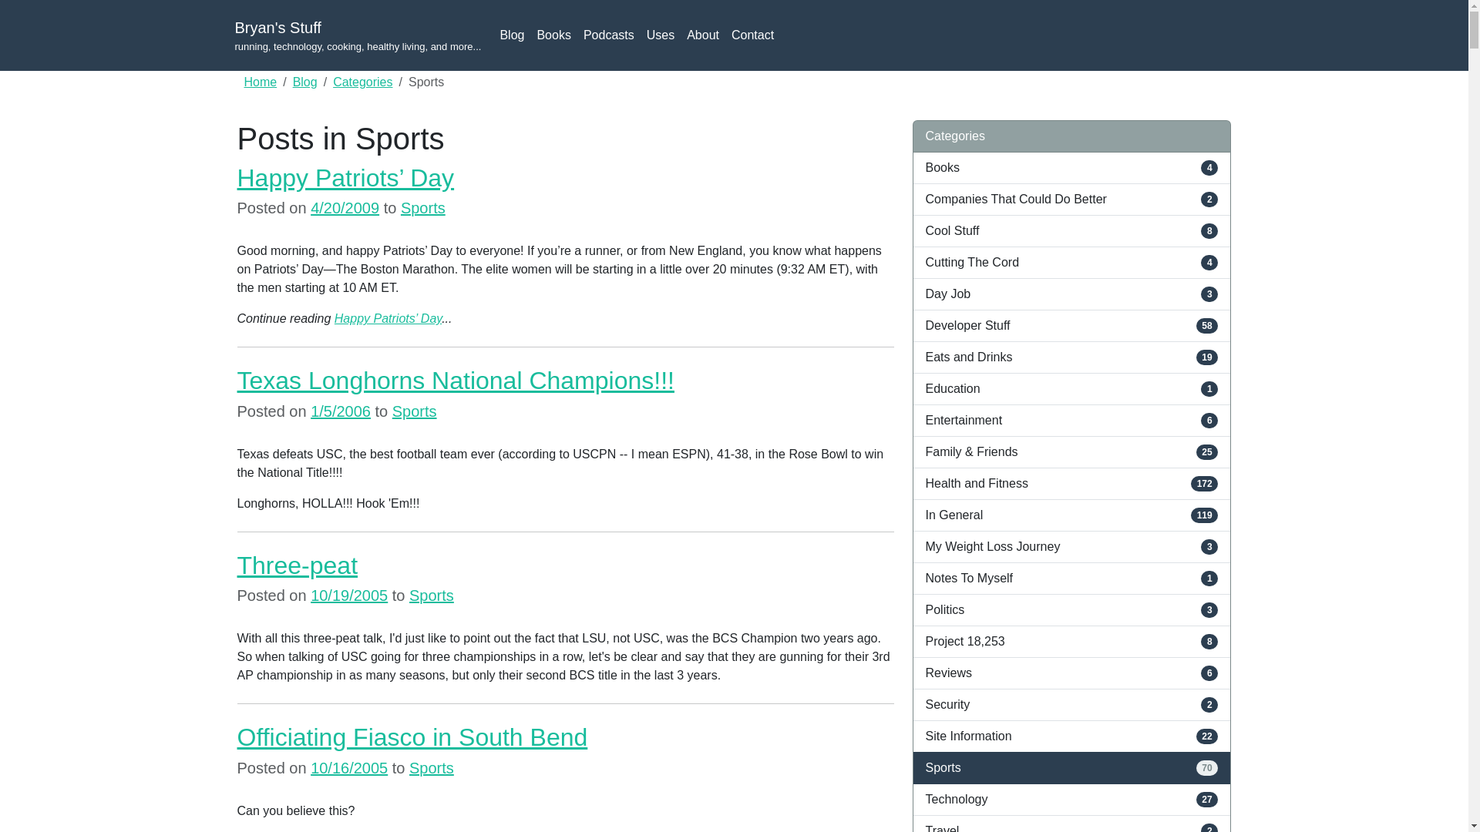 The width and height of the screenshot is (1480, 832). I want to click on Sports, so click(432, 767).